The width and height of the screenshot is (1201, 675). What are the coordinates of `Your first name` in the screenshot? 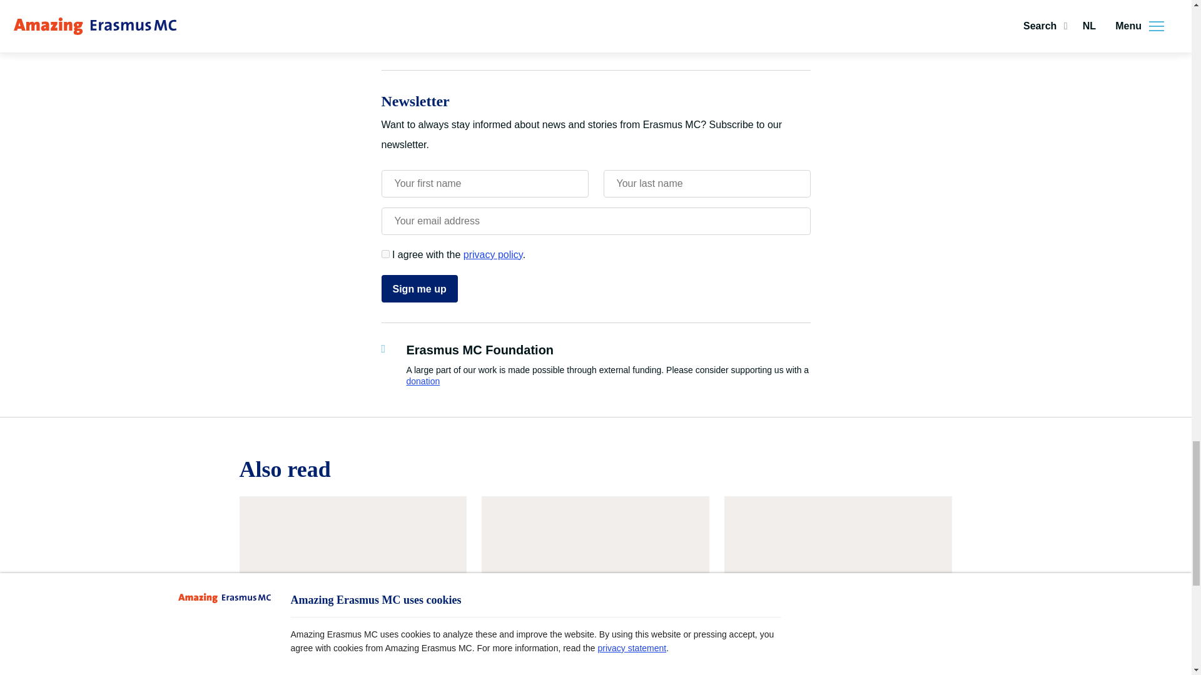 It's located at (485, 184).